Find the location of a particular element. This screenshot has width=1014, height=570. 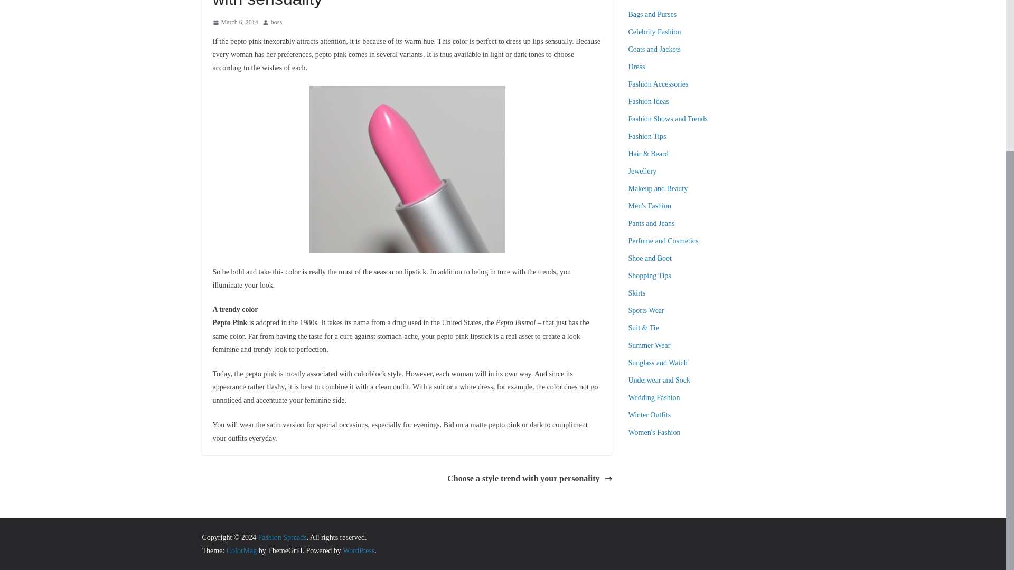

Fashion Tips is located at coordinates (647, 136).